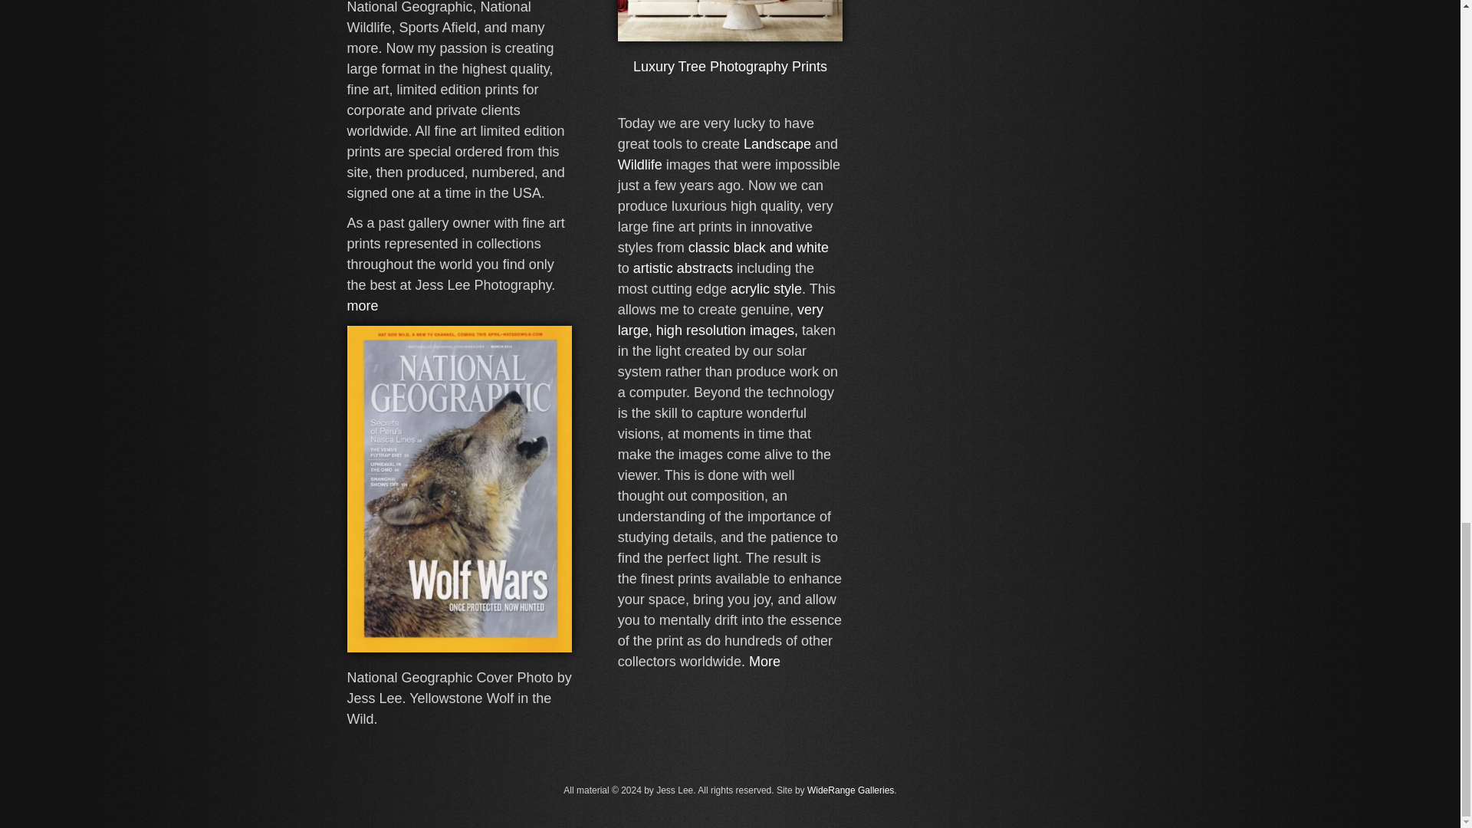 Image resolution: width=1472 pixels, height=828 pixels. I want to click on Wildlife, so click(640, 164).